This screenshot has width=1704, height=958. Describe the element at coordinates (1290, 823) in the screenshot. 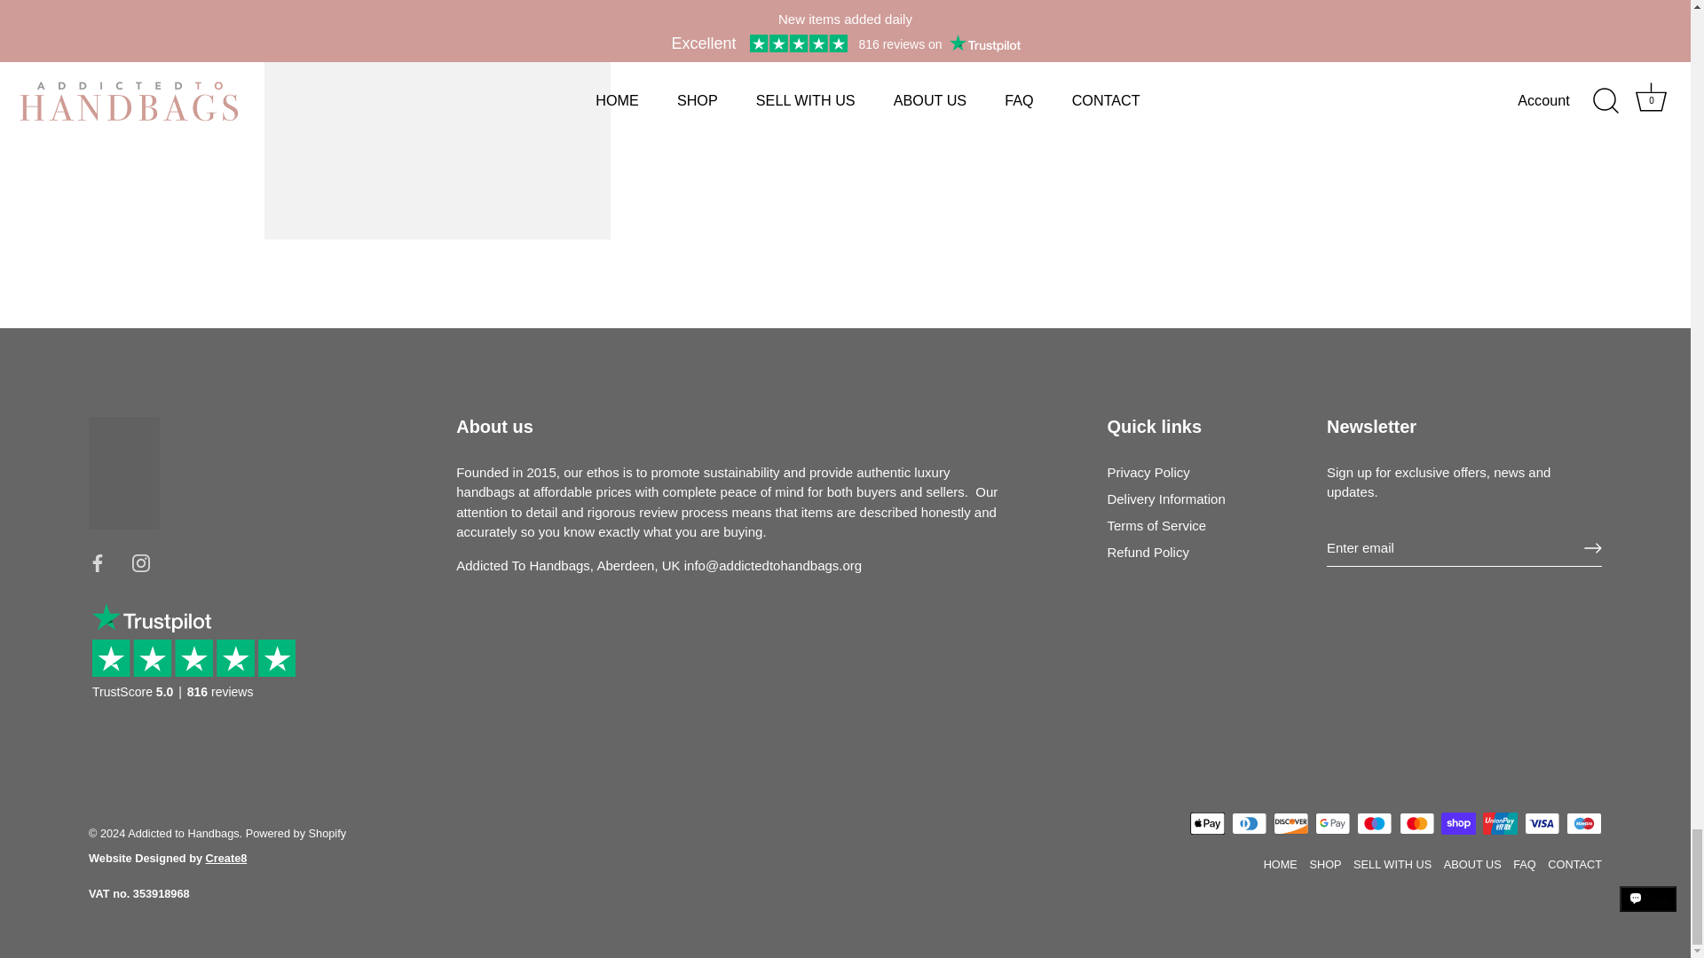

I see `Discover` at that location.